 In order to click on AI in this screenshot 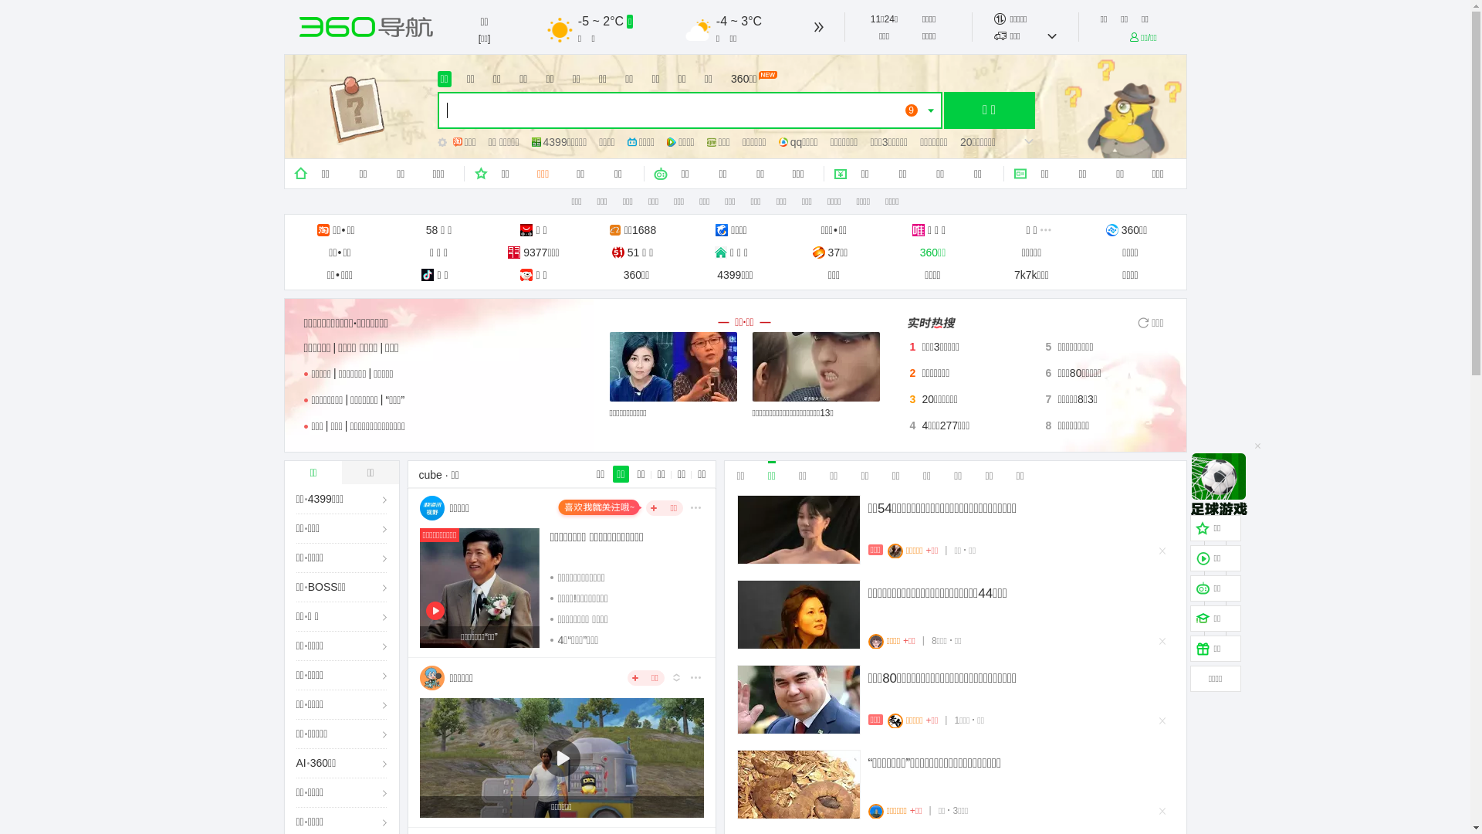, I will do `click(301, 763)`.